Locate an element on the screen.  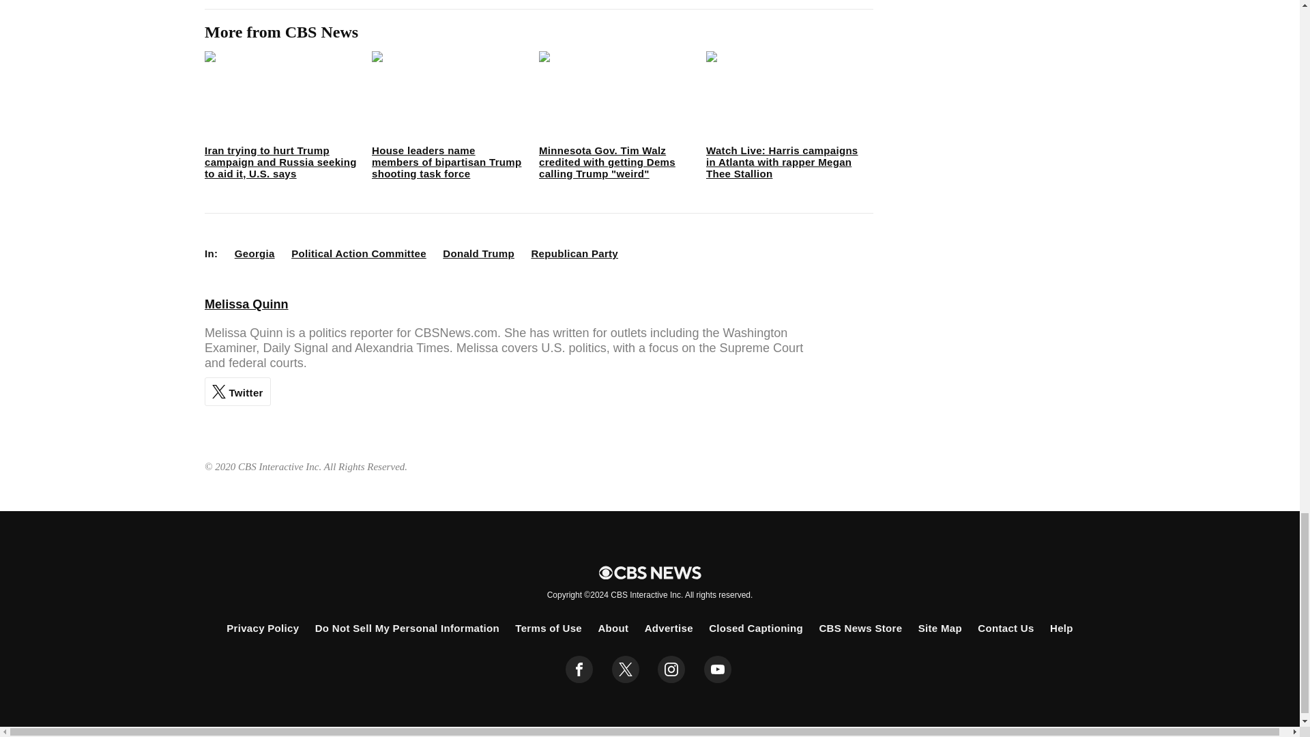
instagram is located at coordinates (671, 669).